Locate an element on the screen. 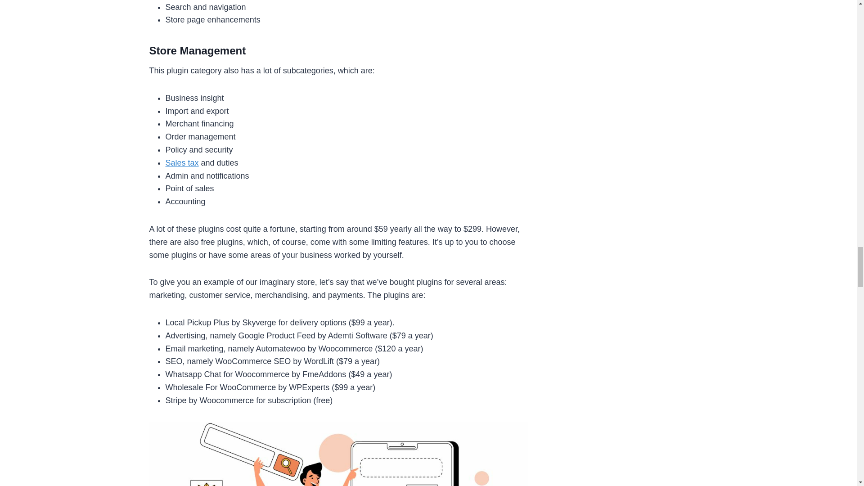 The width and height of the screenshot is (864, 486). Sales tax is located at coordinates (182, 163).